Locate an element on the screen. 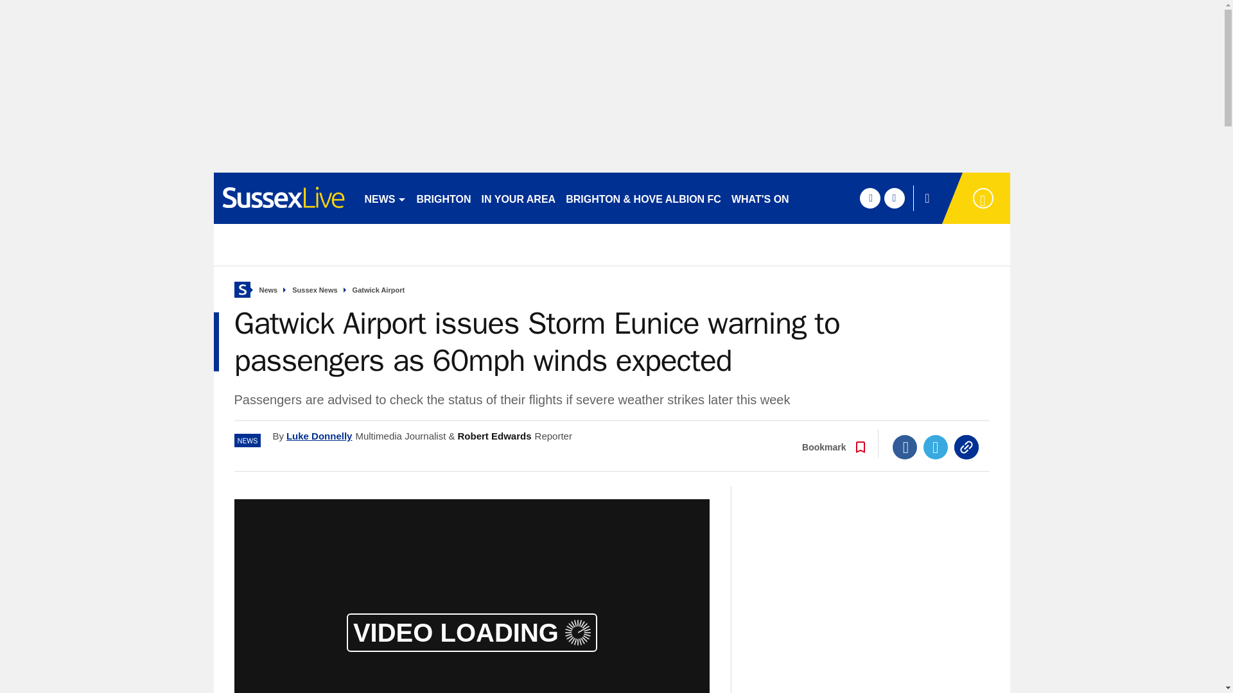 This screenshot has width=1233, height=693. BRIGHTON is located at coordinates (443, 198).